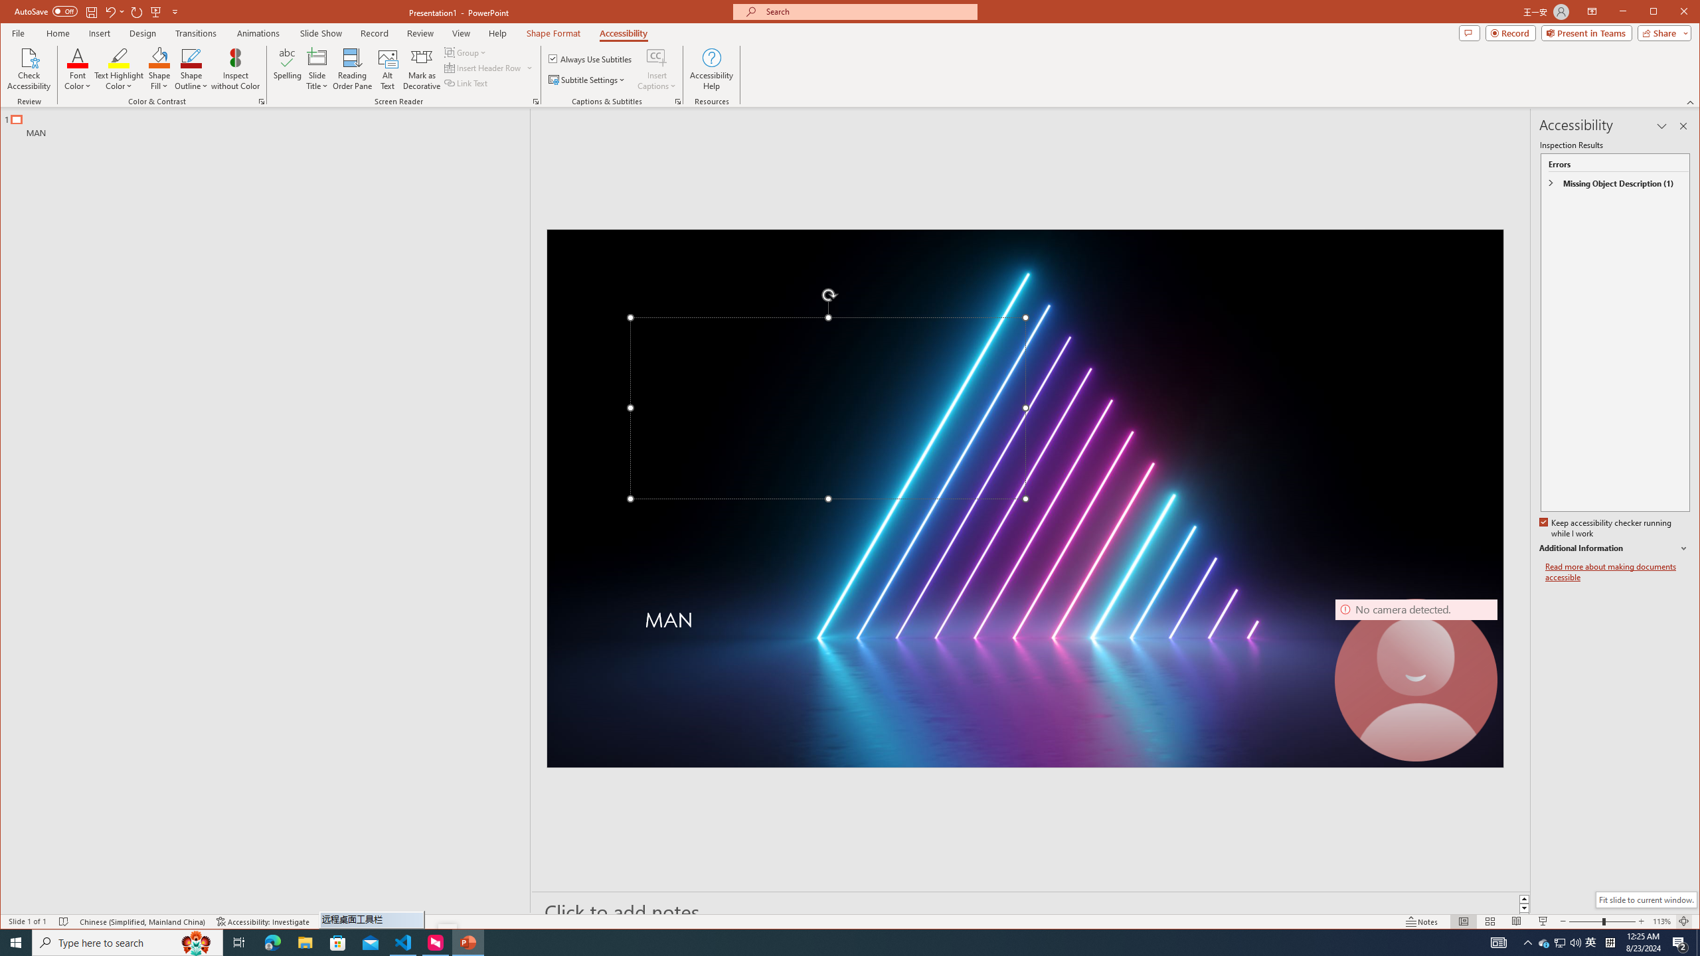  I want to click on Inspect without Color, so click(235, 69).